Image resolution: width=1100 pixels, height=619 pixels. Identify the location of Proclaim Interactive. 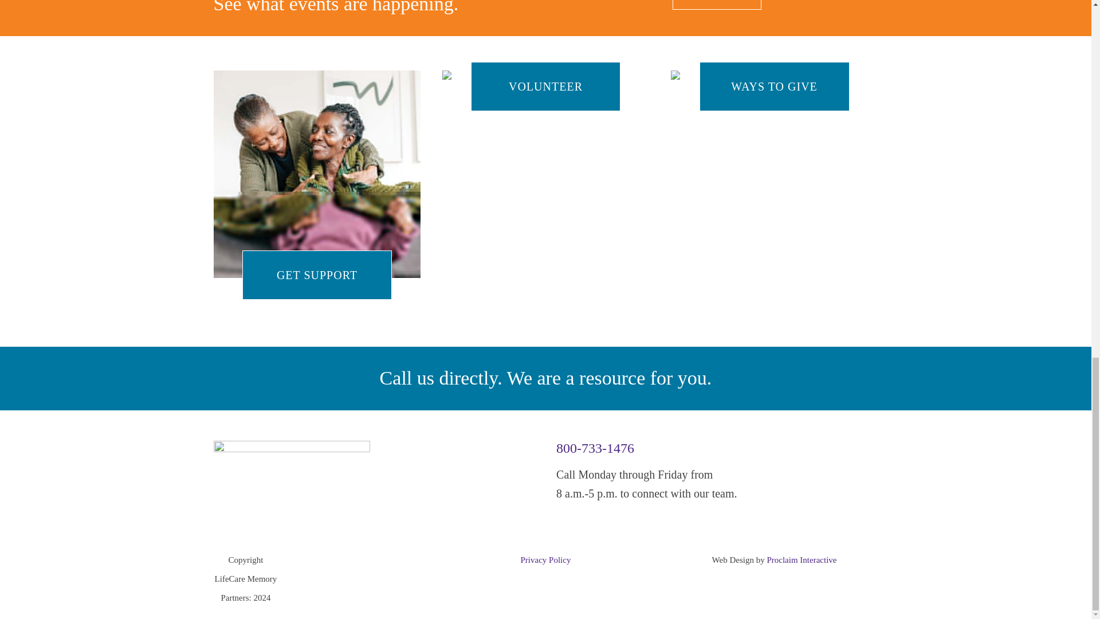
(801, 559).